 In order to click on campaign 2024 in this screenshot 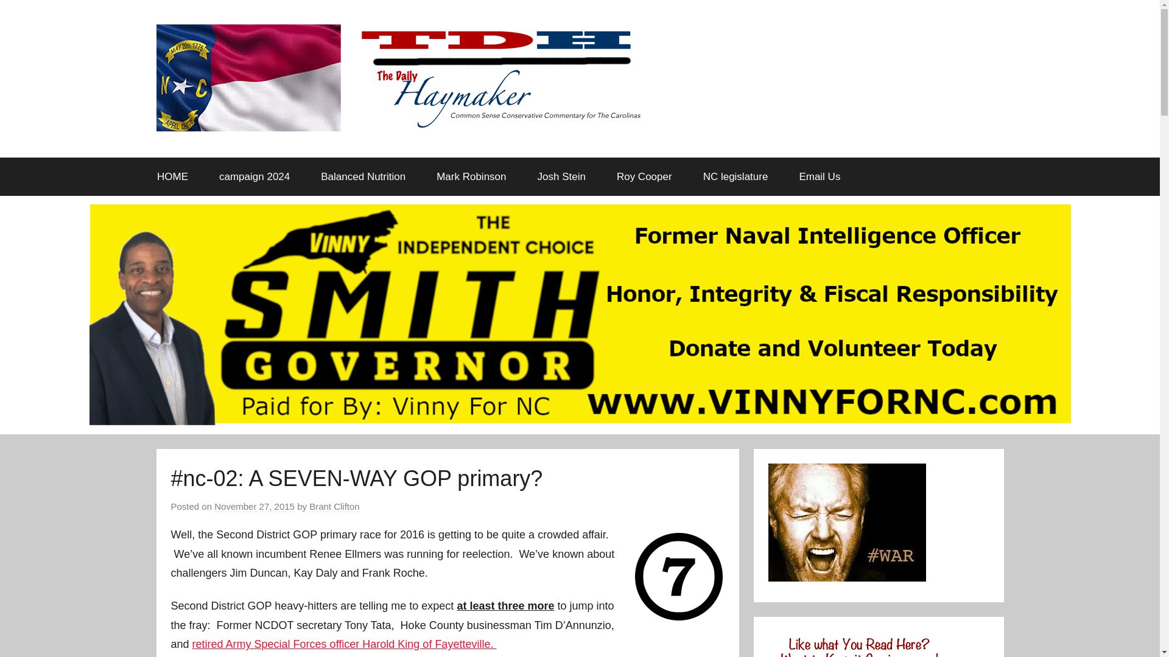, I will do `click(255, 176)`.